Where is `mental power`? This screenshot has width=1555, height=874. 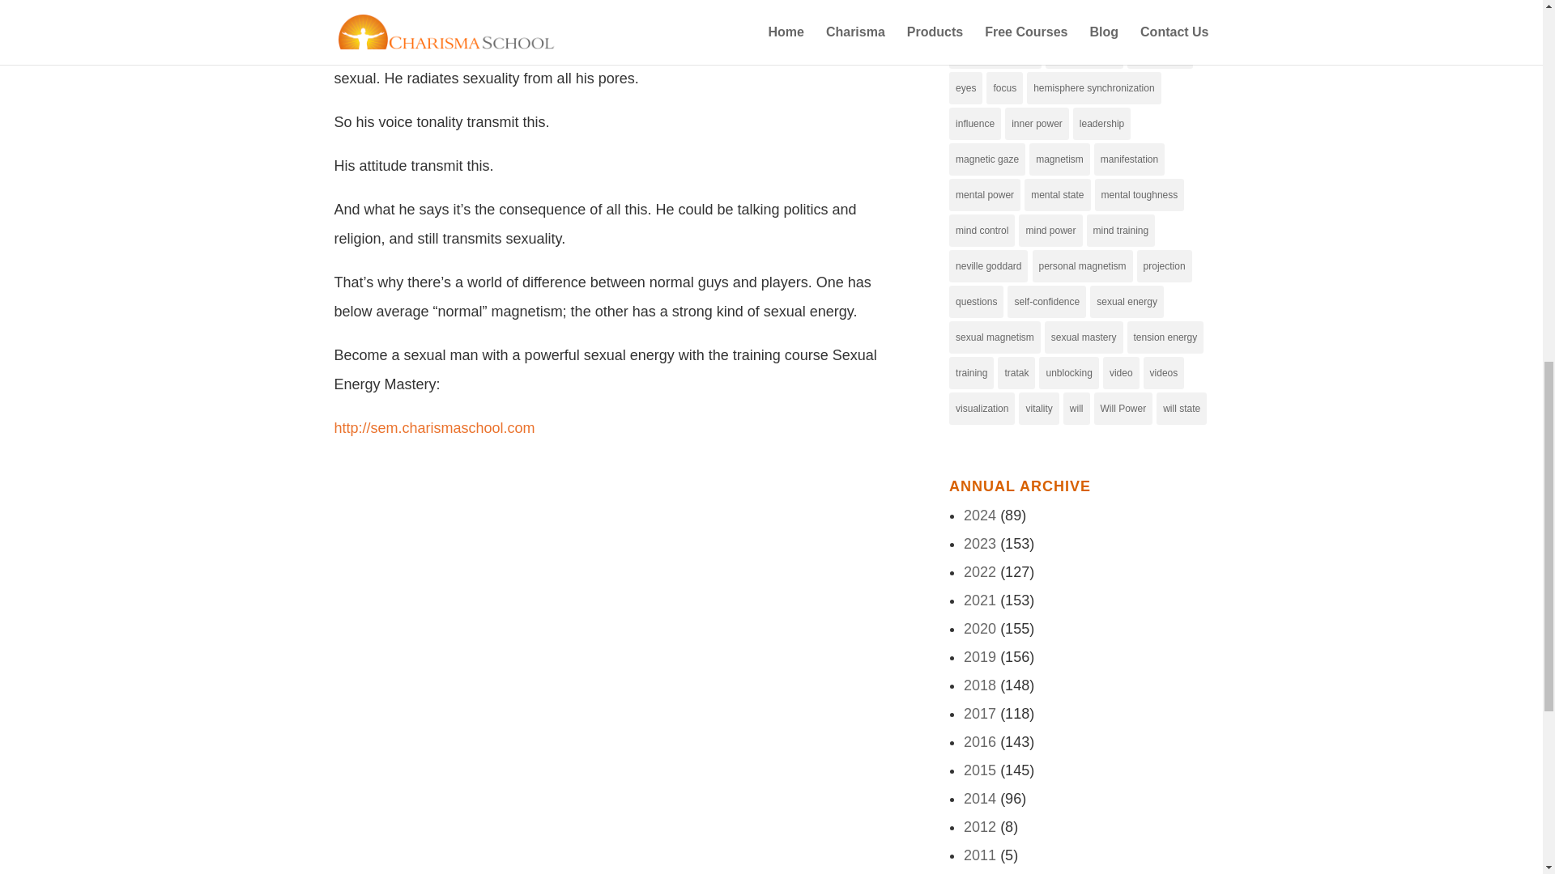 mental power is located at coordinates (984, 195).